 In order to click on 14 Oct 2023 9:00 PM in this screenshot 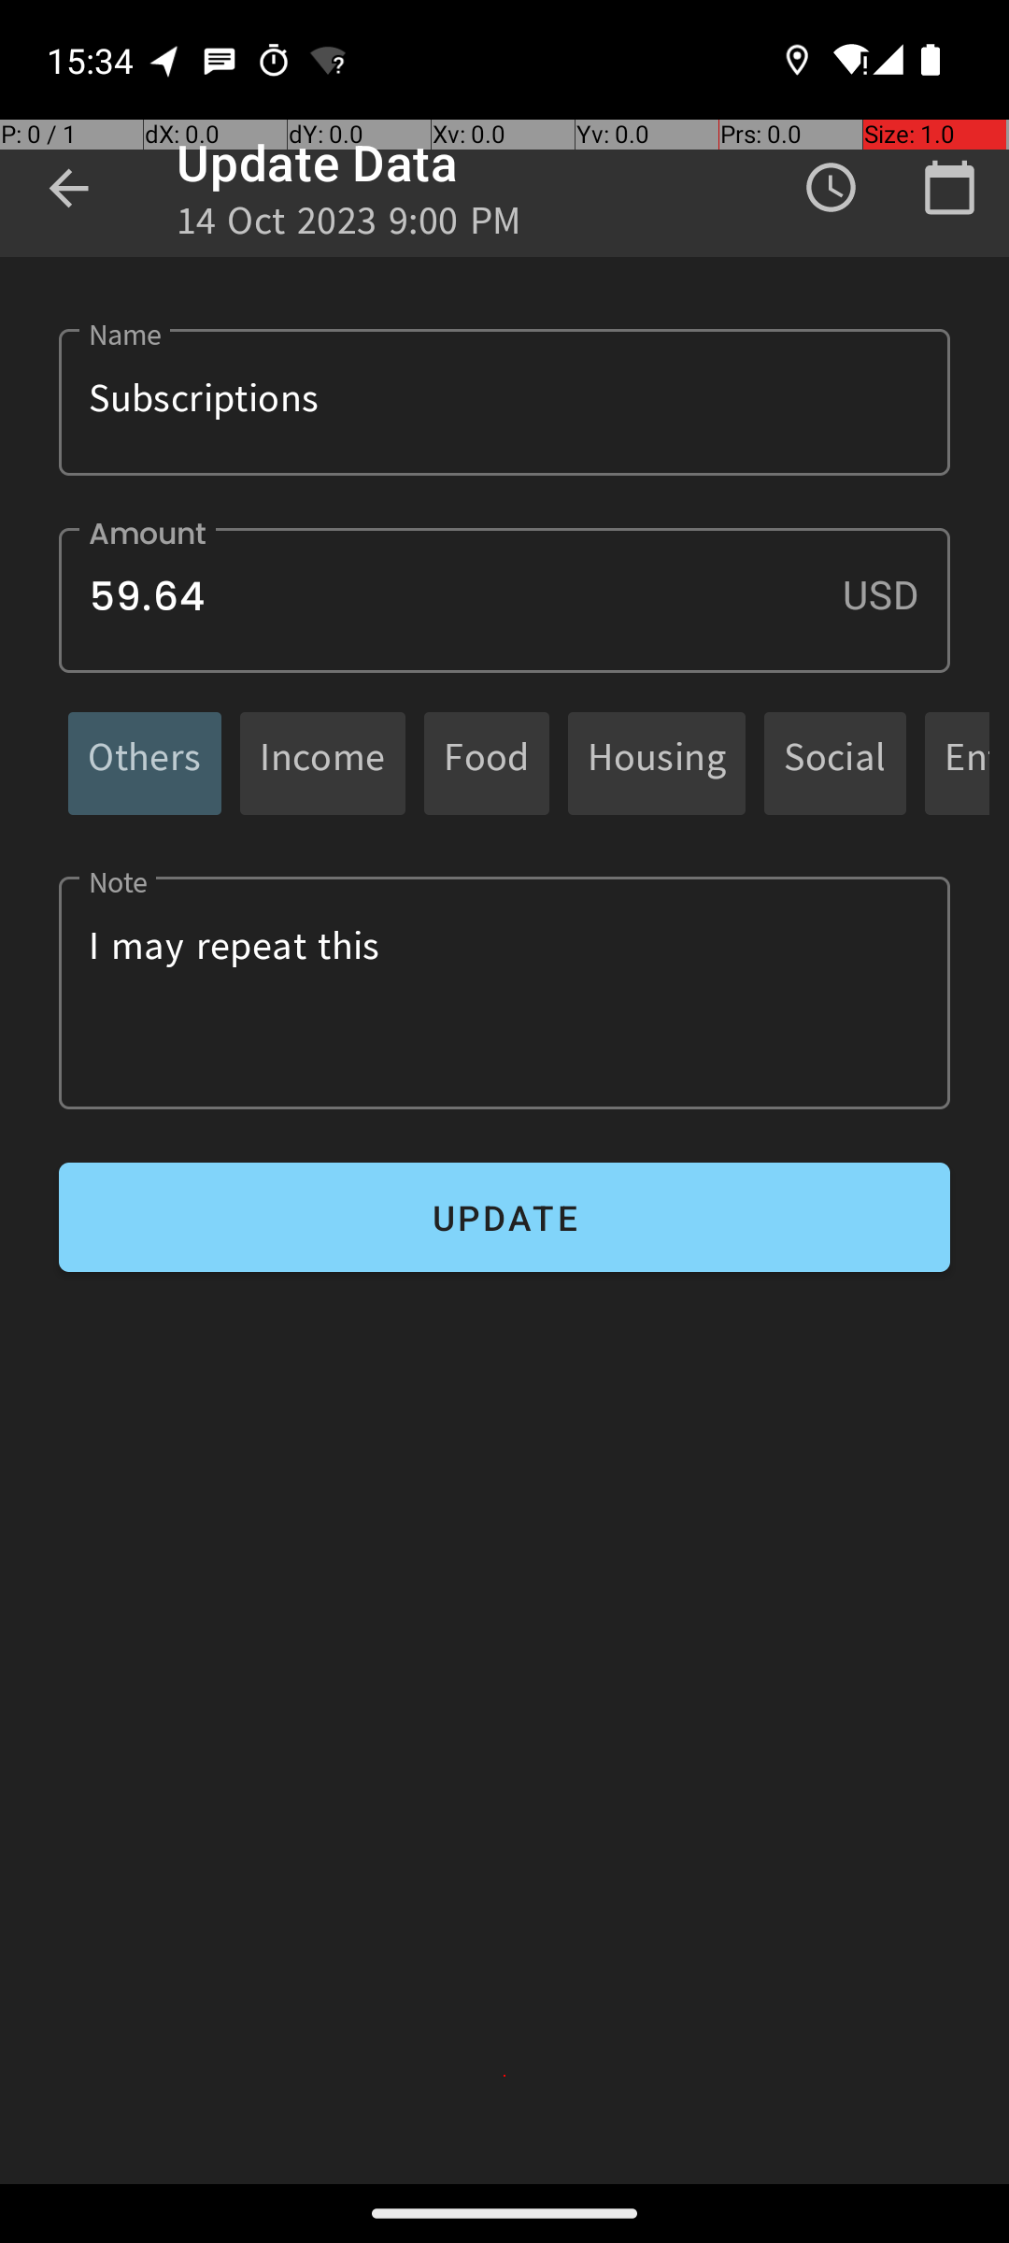, I will do `click(349, 226)`.